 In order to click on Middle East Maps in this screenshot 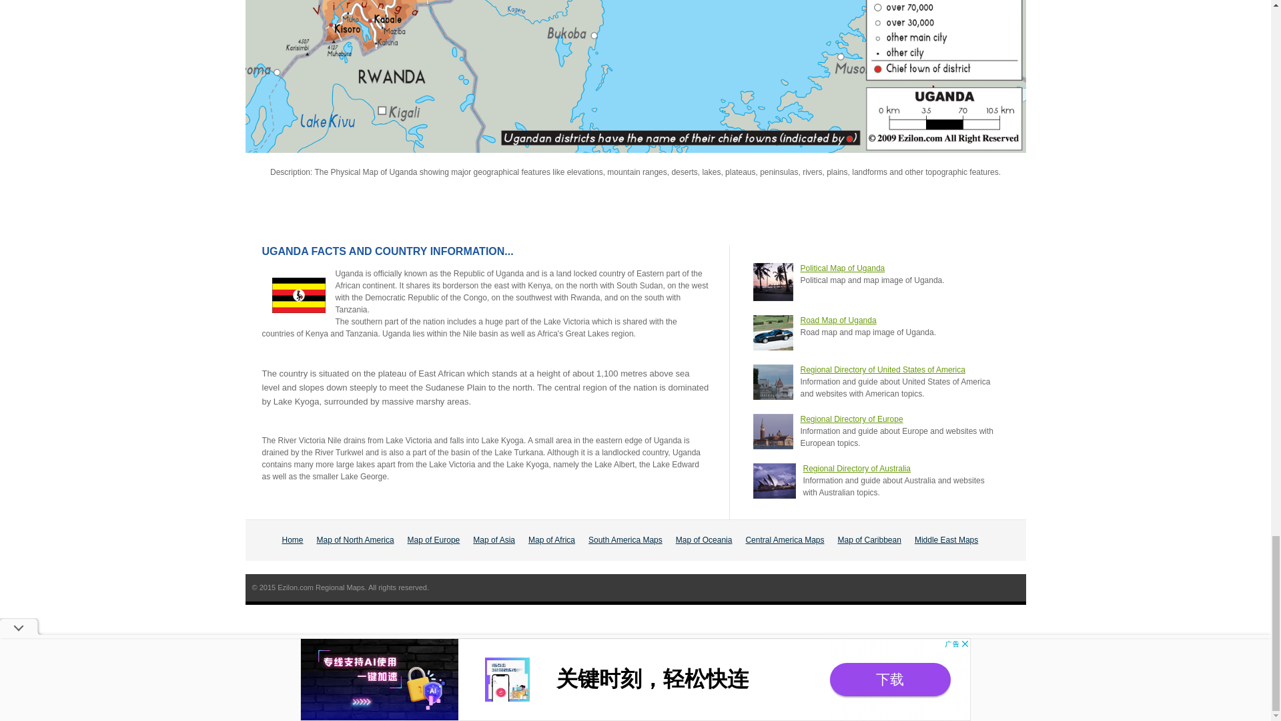, I will do `click(946, 540)`.